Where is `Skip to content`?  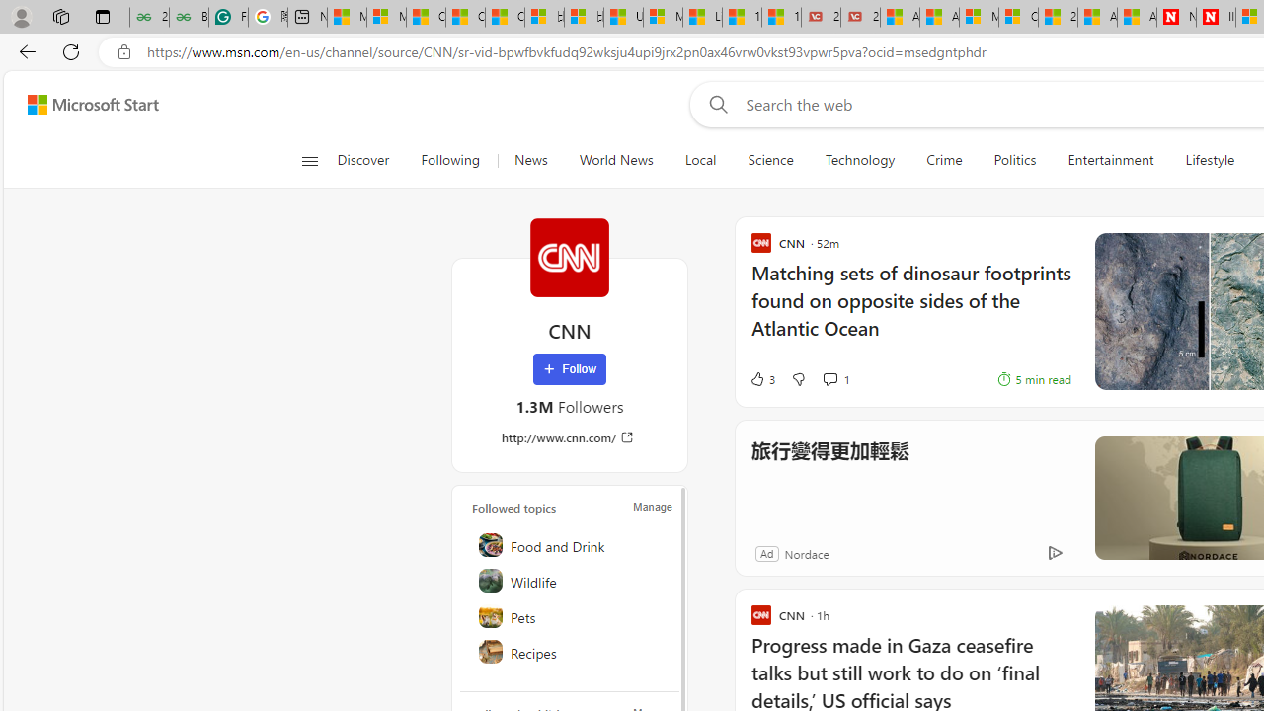 Skip to content is located at coordinates (85, 105).